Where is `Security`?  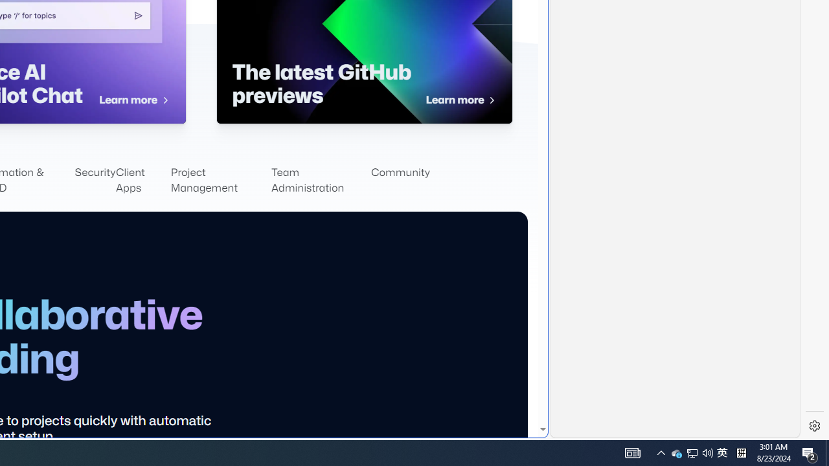 Security is located at coordinates (400, 180).